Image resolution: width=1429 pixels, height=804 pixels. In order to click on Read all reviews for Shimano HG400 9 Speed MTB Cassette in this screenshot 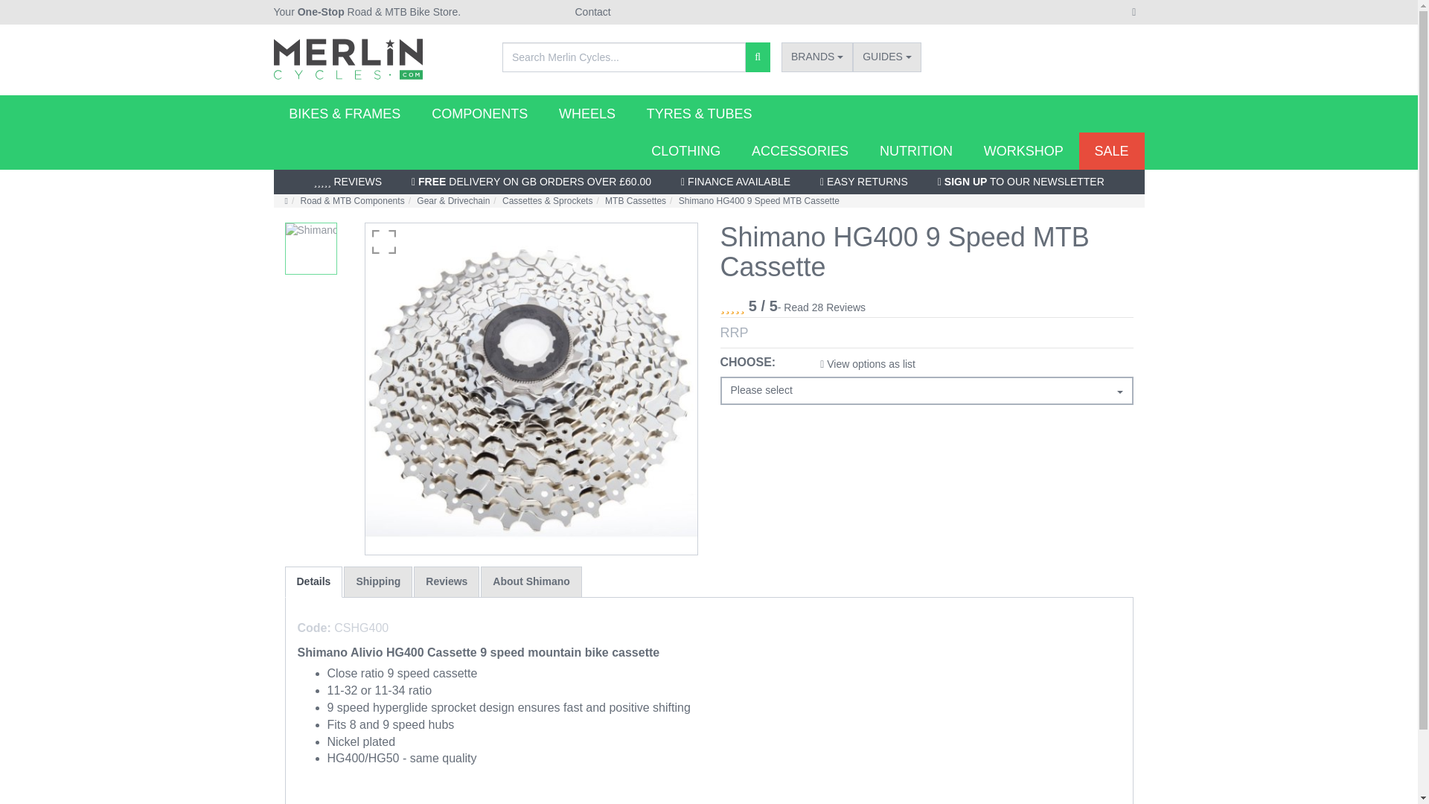, I will do `click(822, 308)`.